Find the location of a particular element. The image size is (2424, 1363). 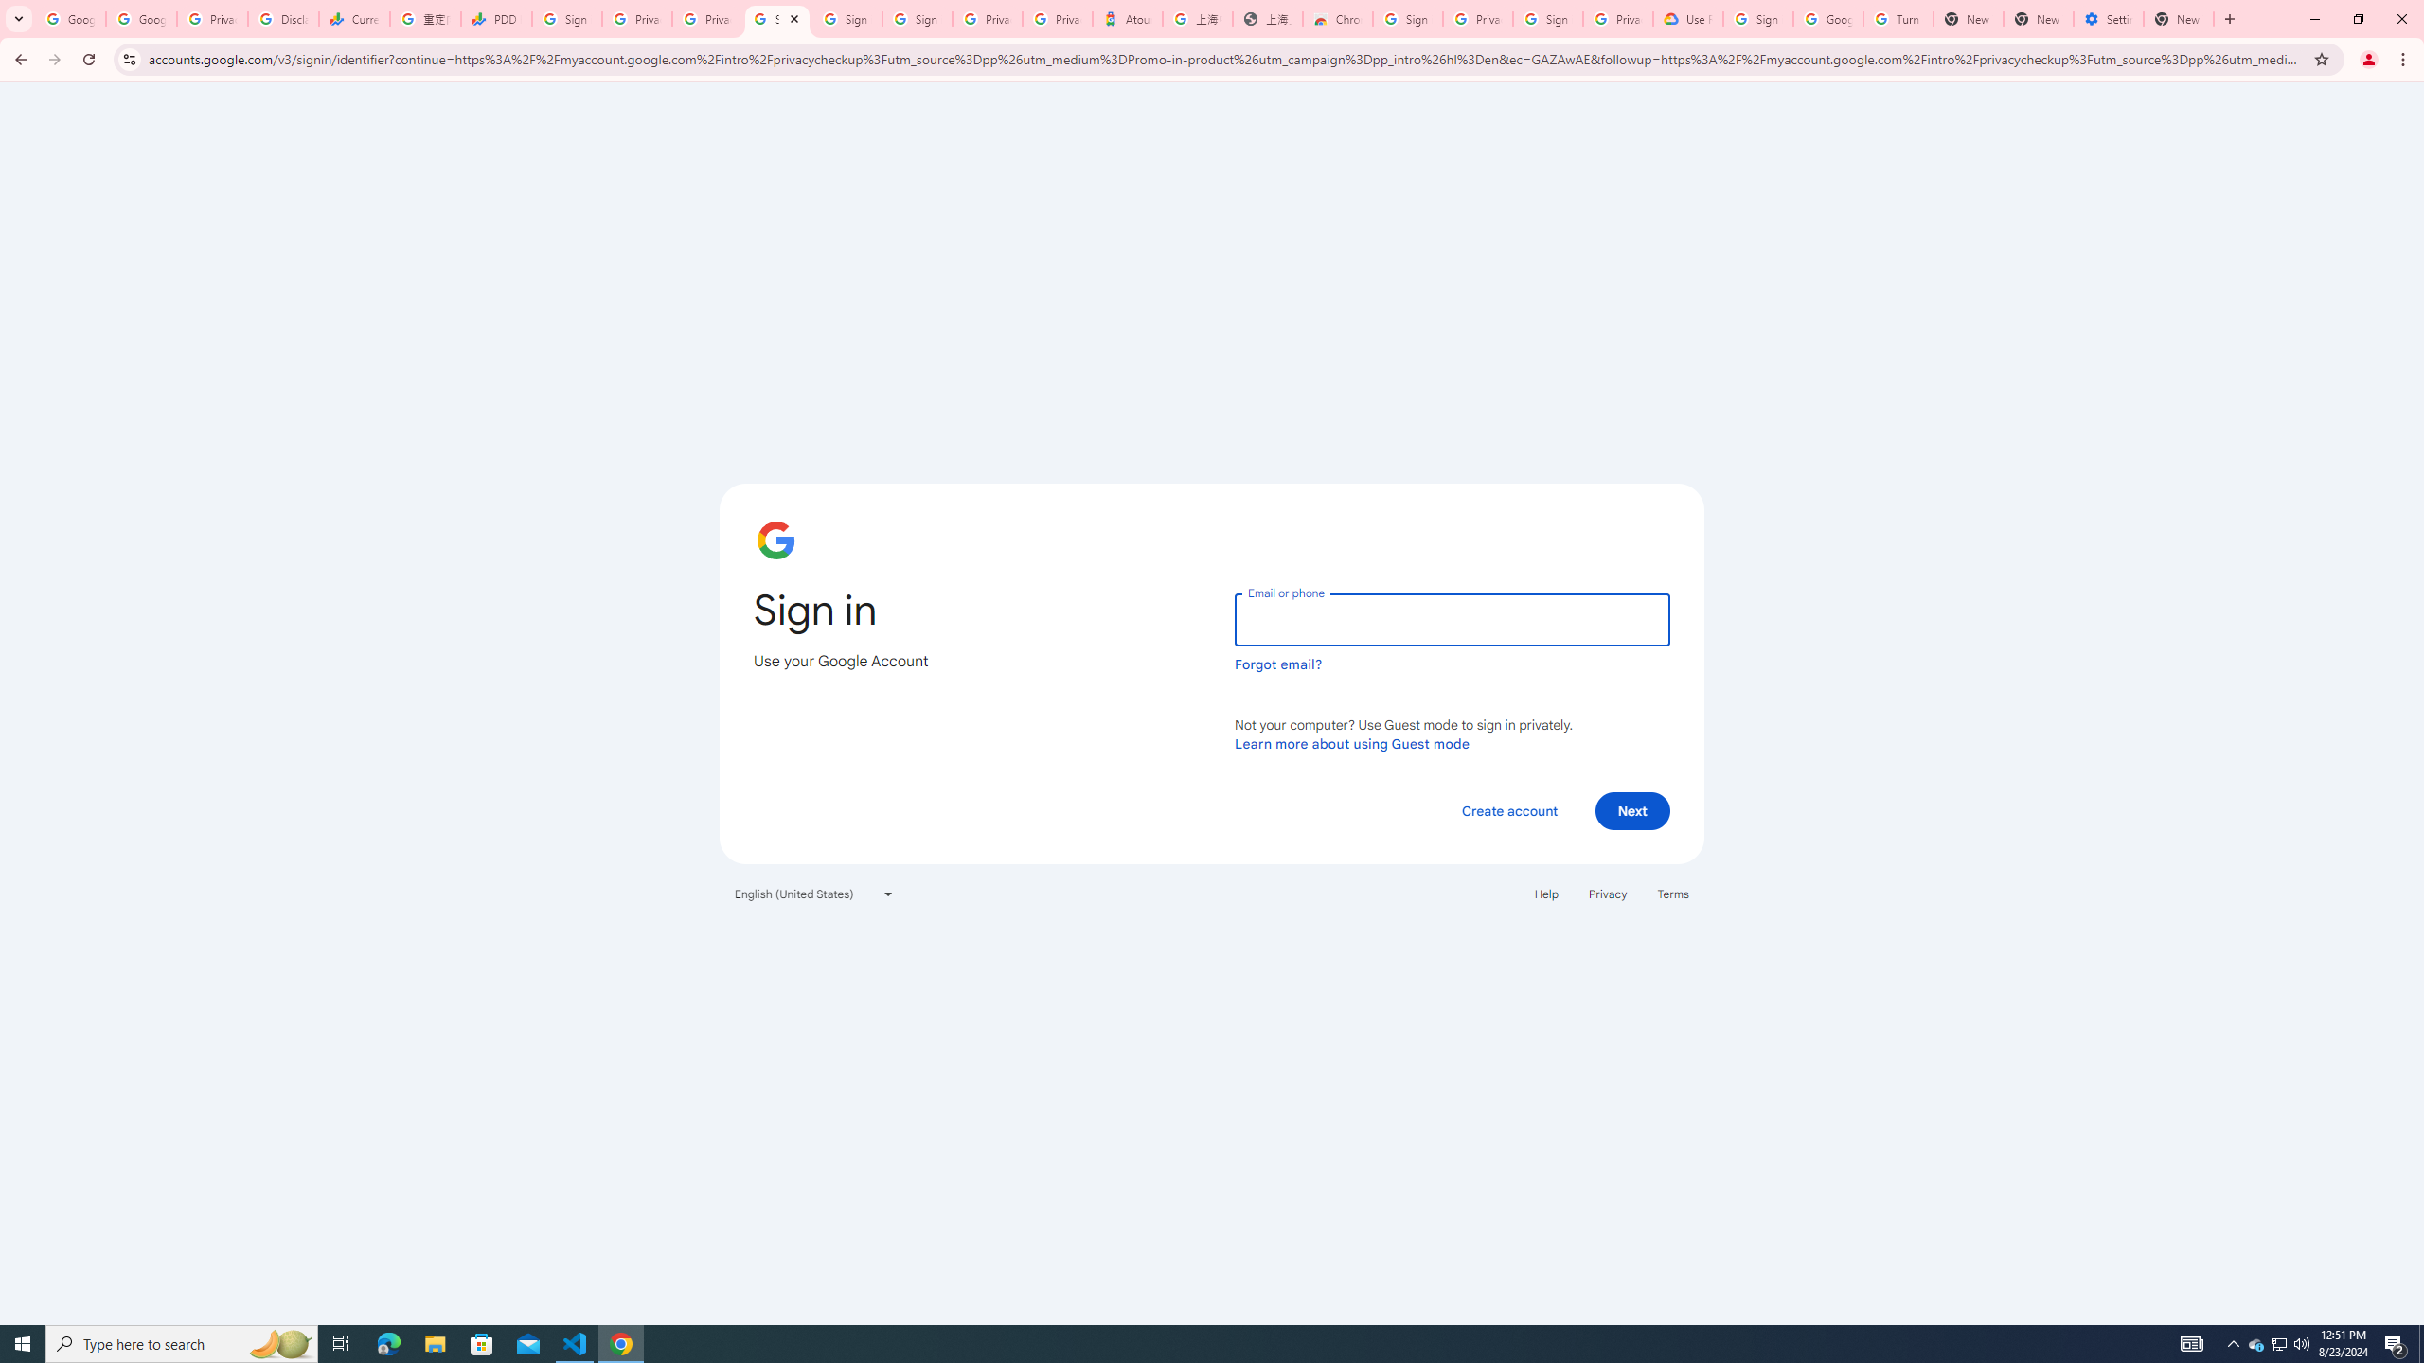

Chrome Web Store - Color themes by Chrome is located at coordinates (1338, 19).